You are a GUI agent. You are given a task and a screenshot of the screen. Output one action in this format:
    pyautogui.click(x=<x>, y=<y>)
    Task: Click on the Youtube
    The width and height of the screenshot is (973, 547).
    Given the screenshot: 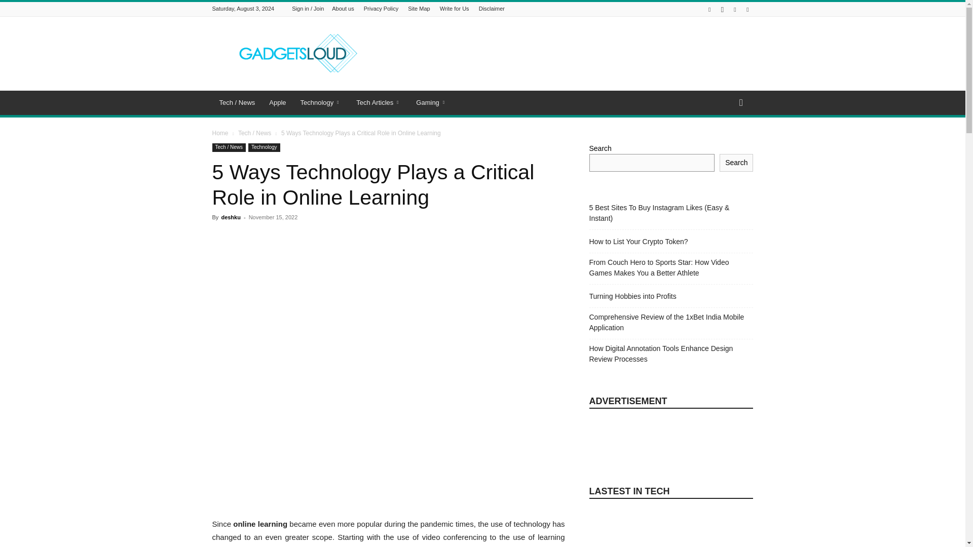 What is the action you would take?
    pyautogui.click(x=747, y=9)
    